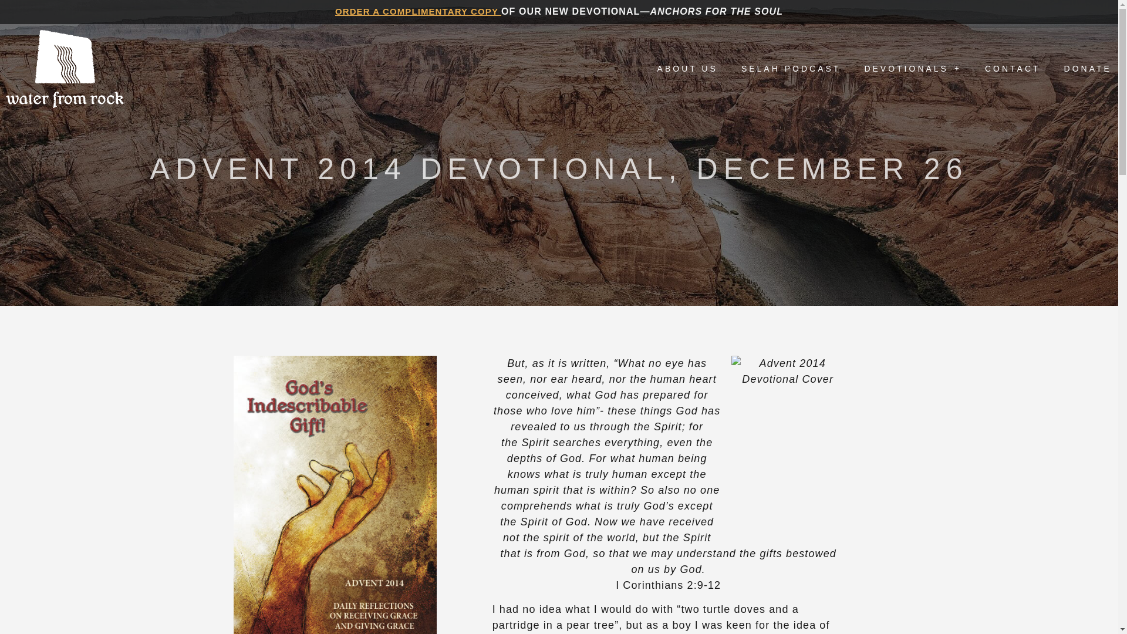  I want to click on DEVOTIONALS, so click(912, 68).